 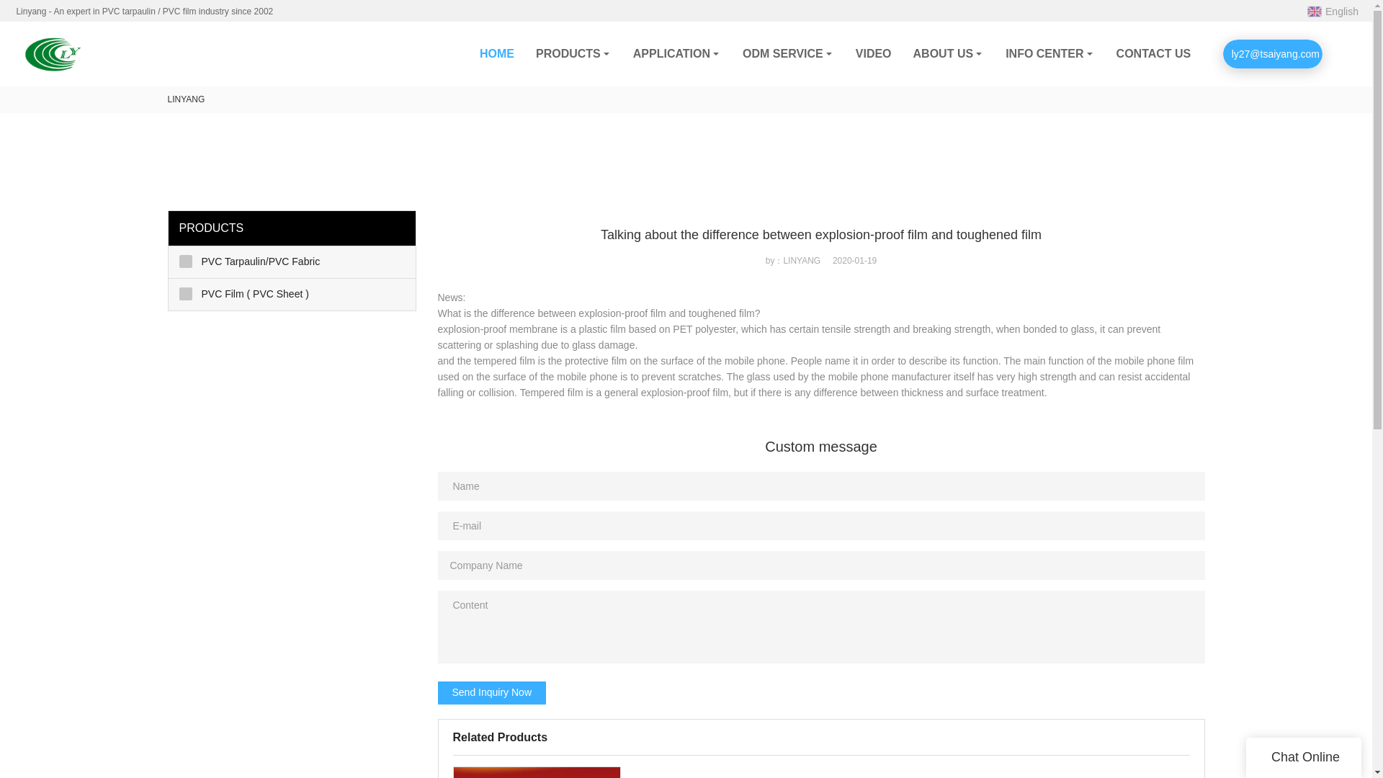 I want to click on ODM SERVICE, so click(x=788, y=53).